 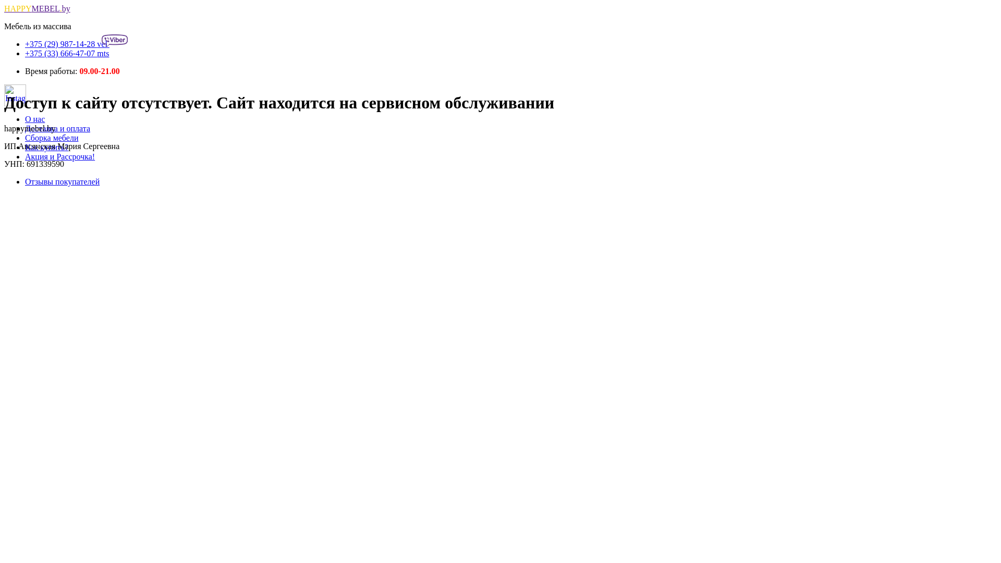 What do you see at coordinates (76, 44) in the screenshot?
I see `+375 (29) 987-14-28 vel` at bounding box center [76, 44].